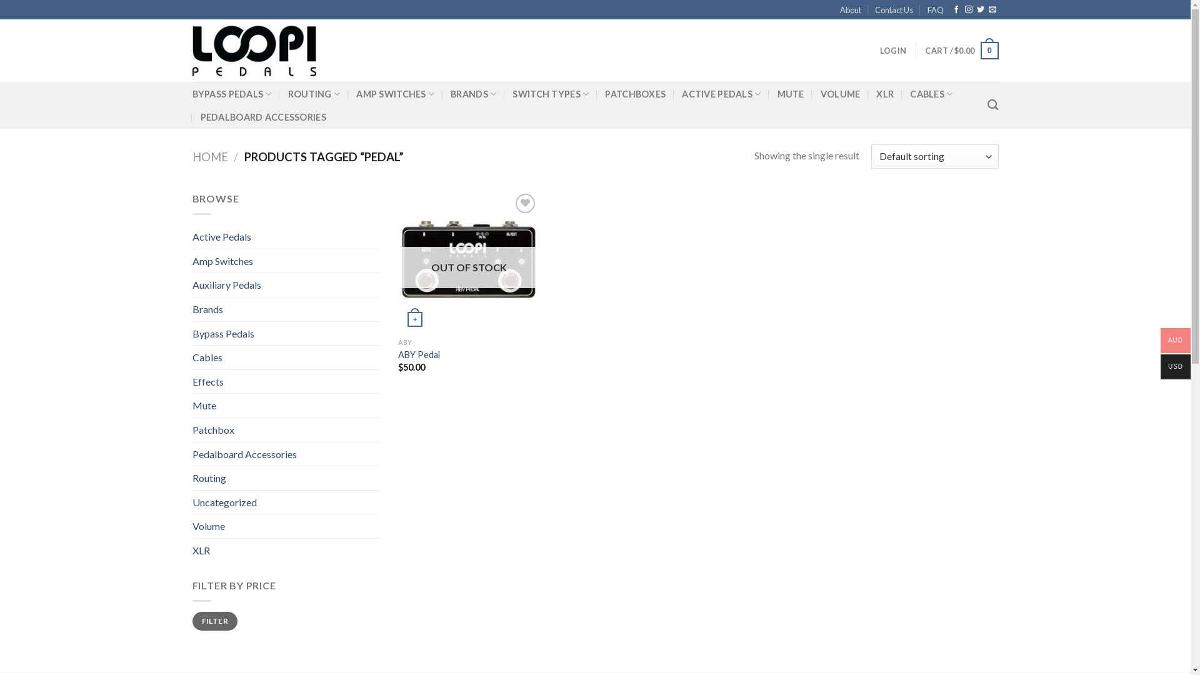 This screenshot has width=1200, height=675. What do you see at coordinates (314, 94) in the screenshot?
I see `ROUTING` at bounding box center [314, 94].